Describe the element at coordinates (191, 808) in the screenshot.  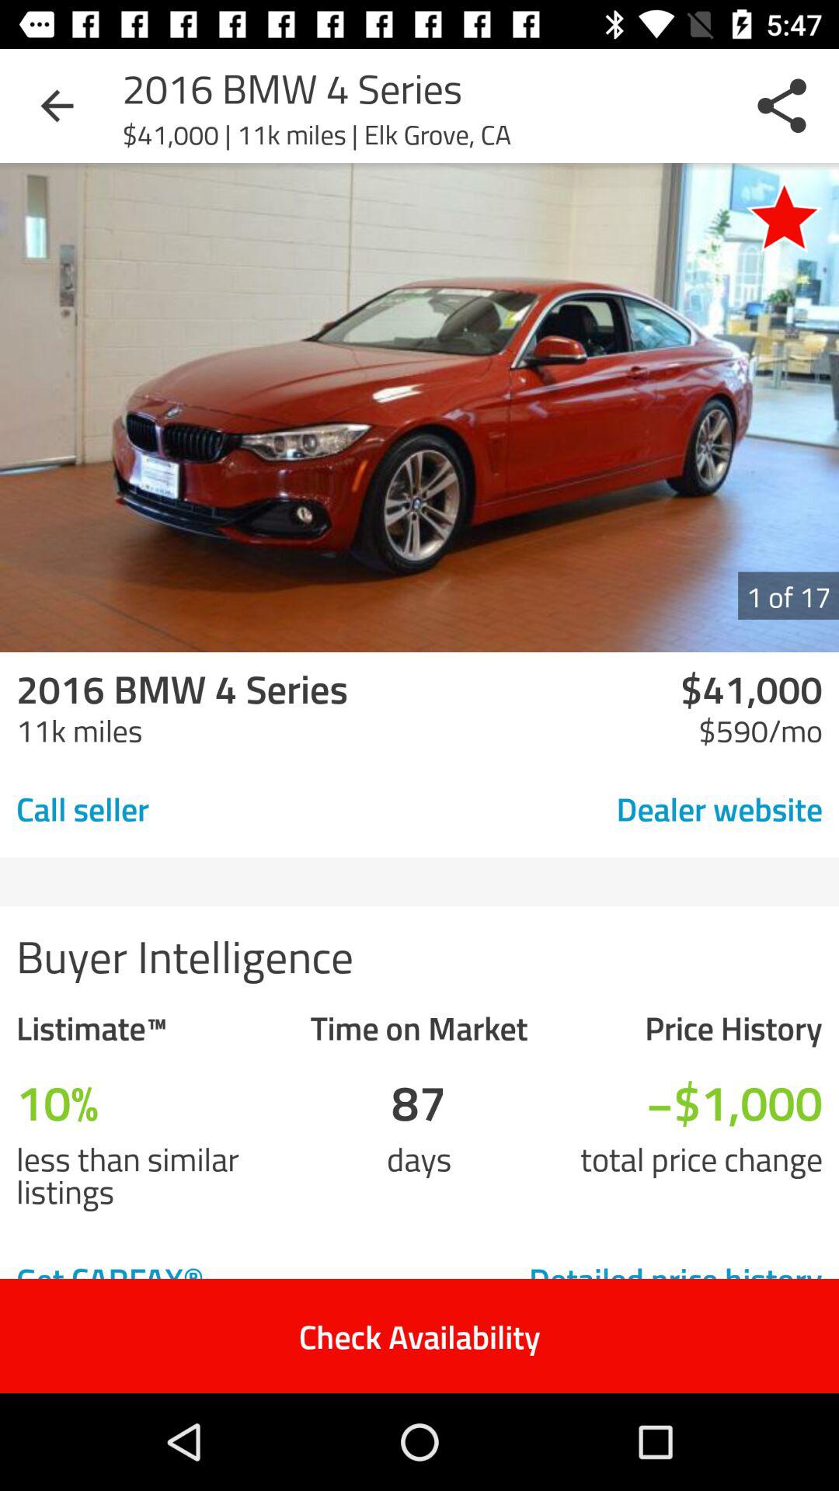
I see `flip until call seller` at that location.